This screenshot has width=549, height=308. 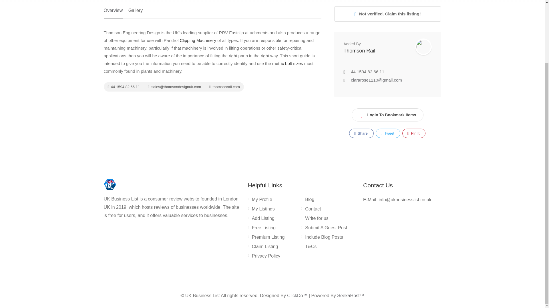 What do you see at coordinates (359, 51) in the screenshot?
I see `Thomson Rail` at bounding box center [359, 51].